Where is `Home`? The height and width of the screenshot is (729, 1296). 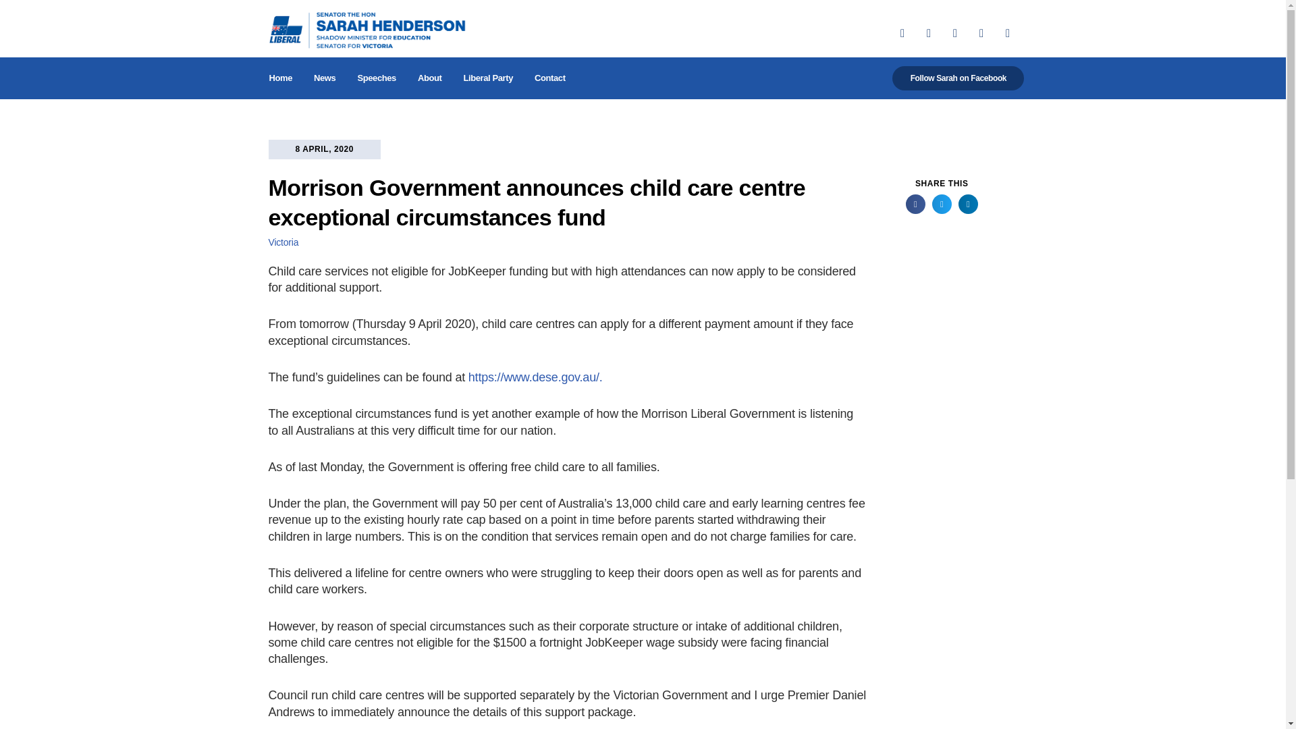 Home is located at coordinates (281, 78).